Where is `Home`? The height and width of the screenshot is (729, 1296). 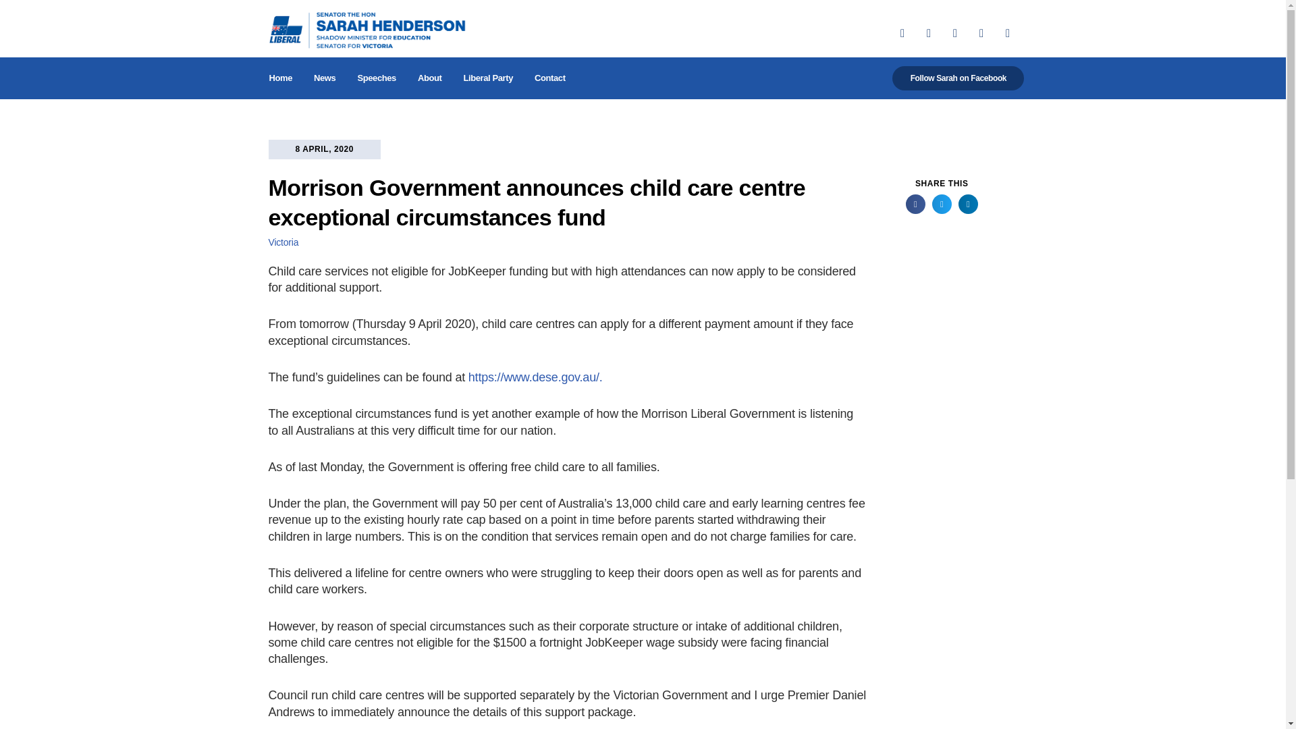 Home is located at coordinates (281, 78).